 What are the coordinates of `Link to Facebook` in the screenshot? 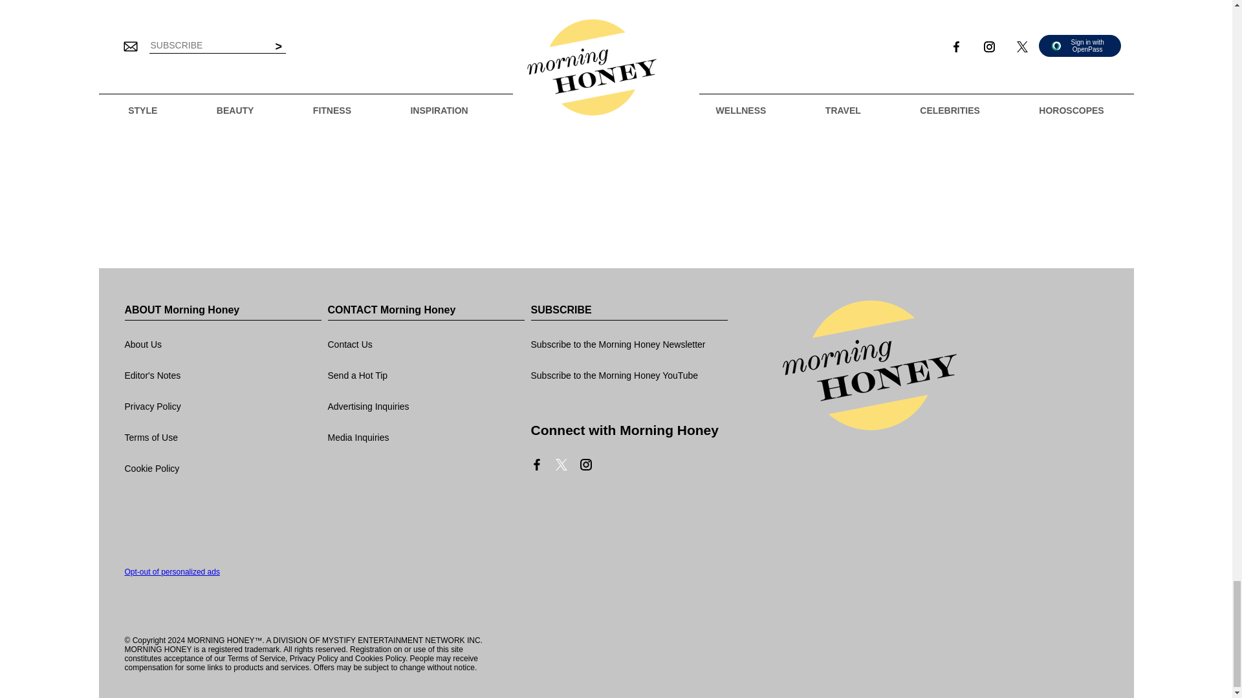 It's located at (536, 464).